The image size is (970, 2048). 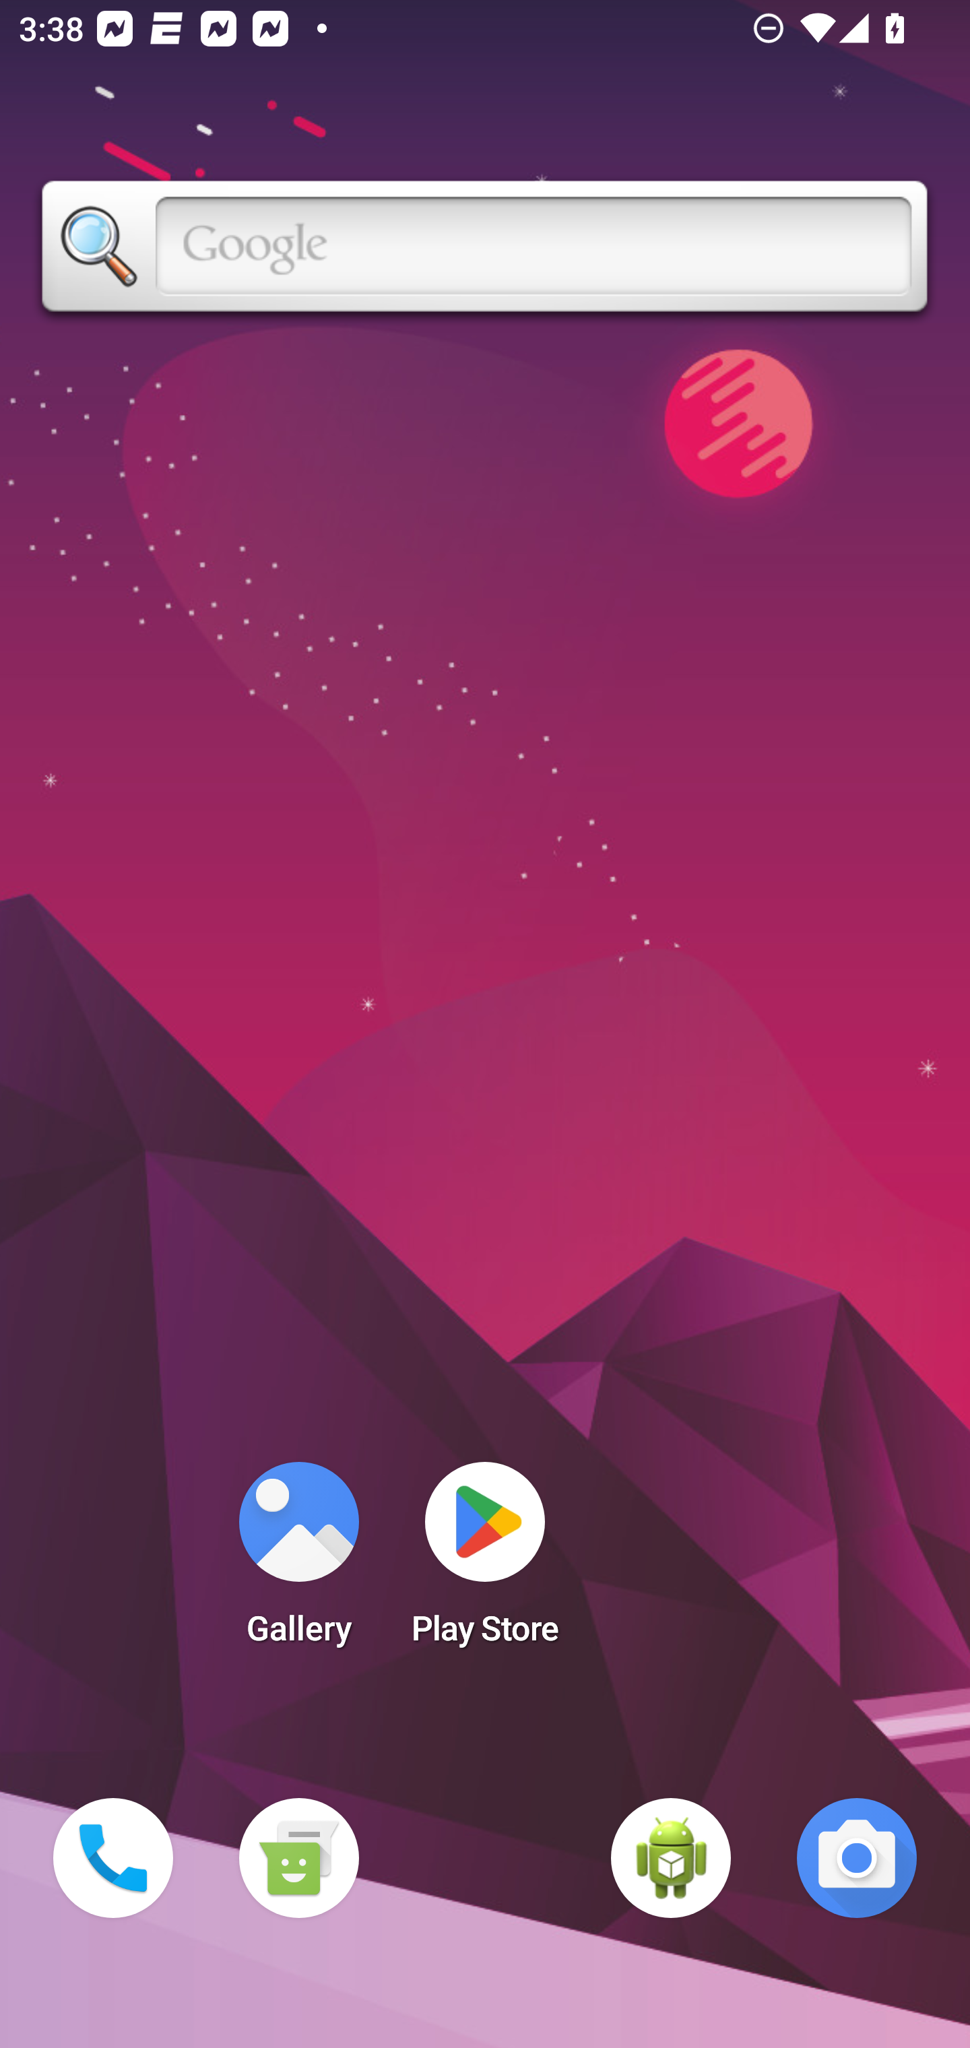 What do you see at coordinates (857, 1858) in the screenshot?
I see `Camera` at bounding box center [857, 1858].